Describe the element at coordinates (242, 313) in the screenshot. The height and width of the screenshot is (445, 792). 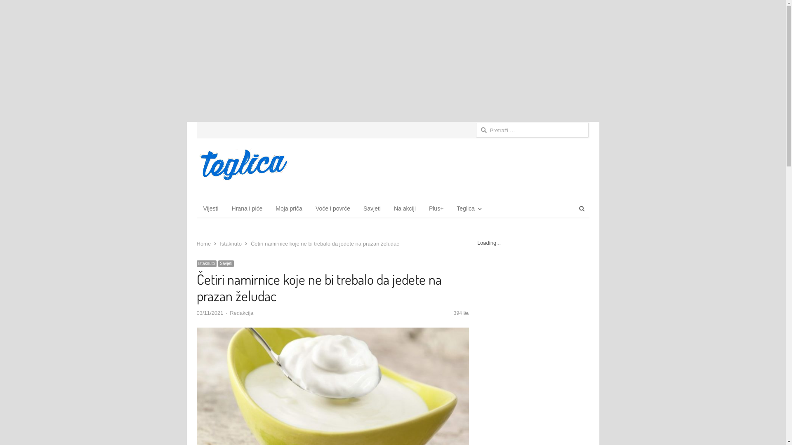
I see `Redakcija` at that location.